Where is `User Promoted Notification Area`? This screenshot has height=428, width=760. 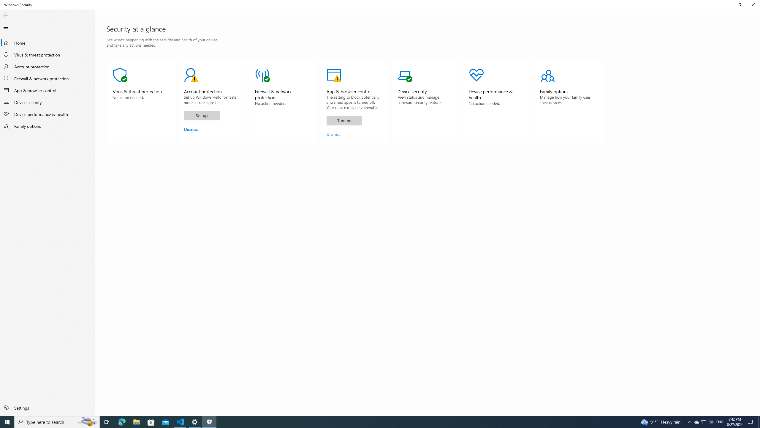 User Promoted Notification Area is located at coordinates (704, 422).